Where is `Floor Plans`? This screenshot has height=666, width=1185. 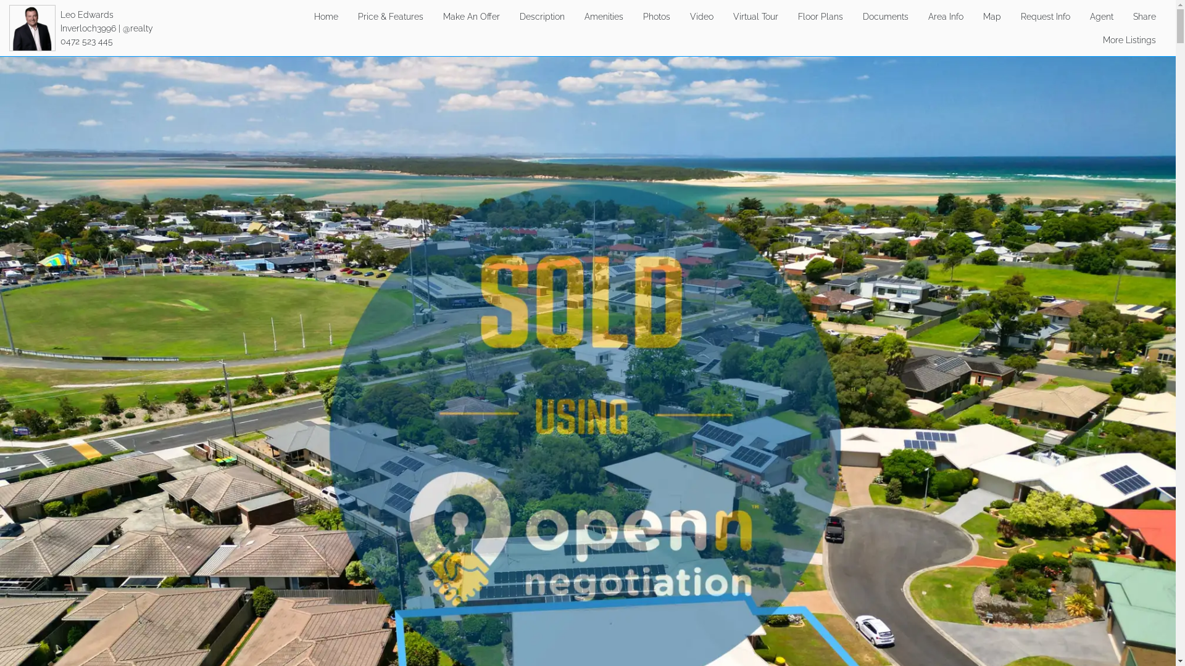
Floor Plans is located at coordinates (821, 17).